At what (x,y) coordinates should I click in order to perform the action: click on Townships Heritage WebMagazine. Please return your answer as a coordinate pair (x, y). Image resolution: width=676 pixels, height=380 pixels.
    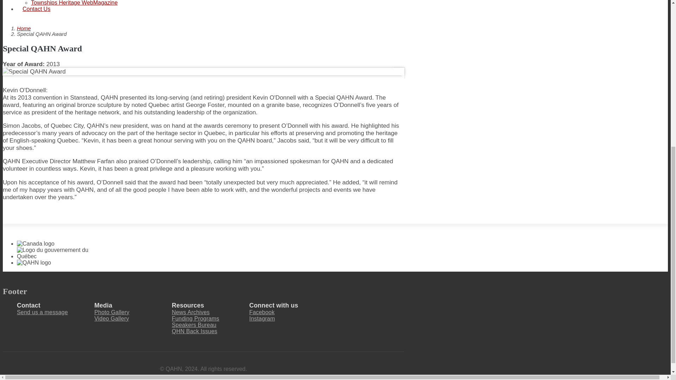
    Looking at the image, I should click on (74, 3).